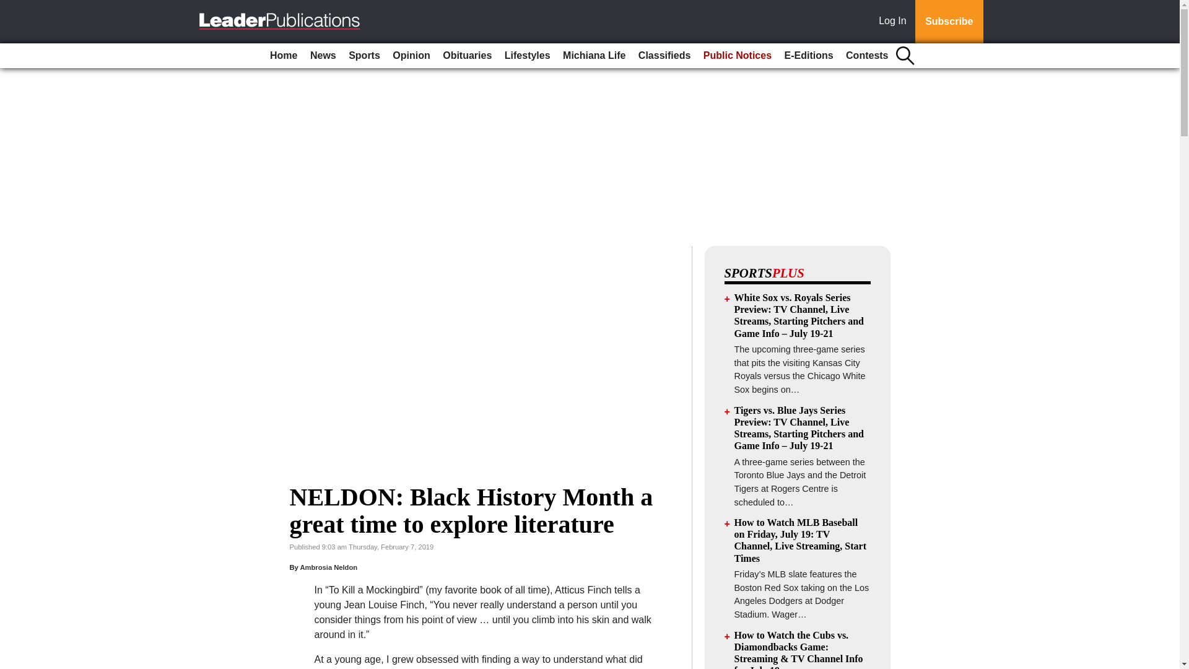  What do you see at coordinates (664, 56) in the screenshot?
I see `Classifieds` at bounding box center [664, 56].